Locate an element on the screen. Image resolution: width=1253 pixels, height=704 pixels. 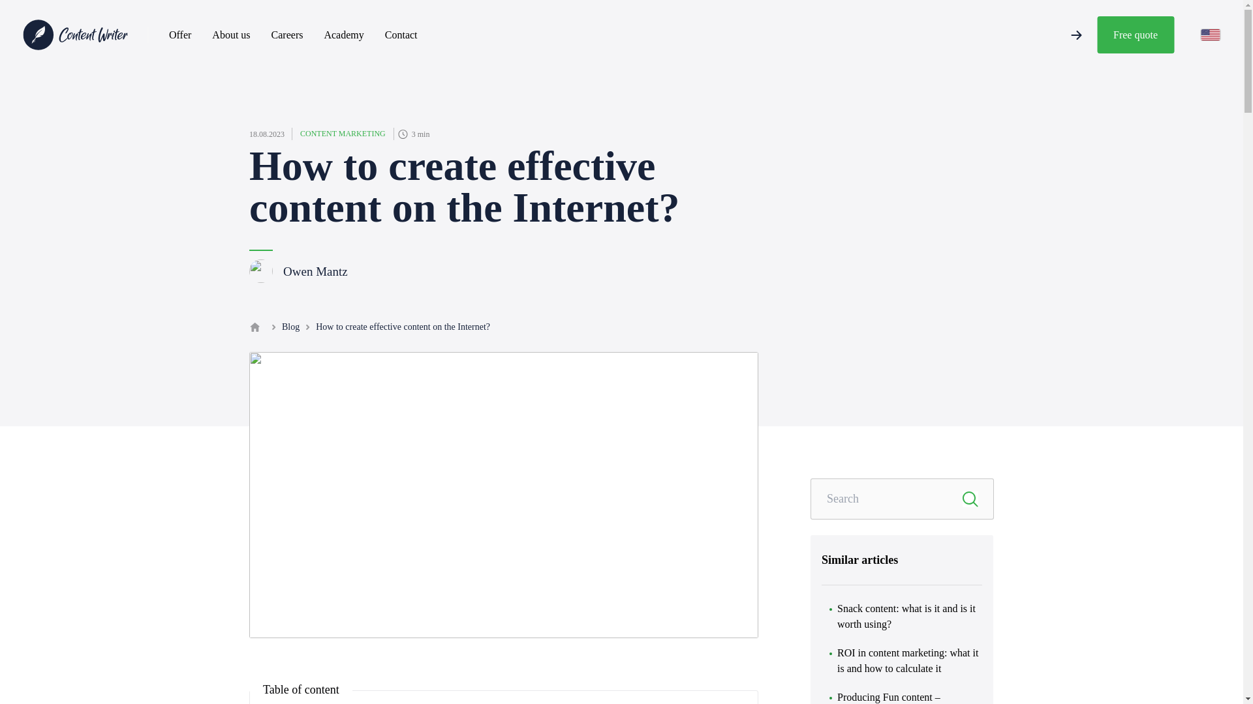
Contact is located at coordinates (401, 35).